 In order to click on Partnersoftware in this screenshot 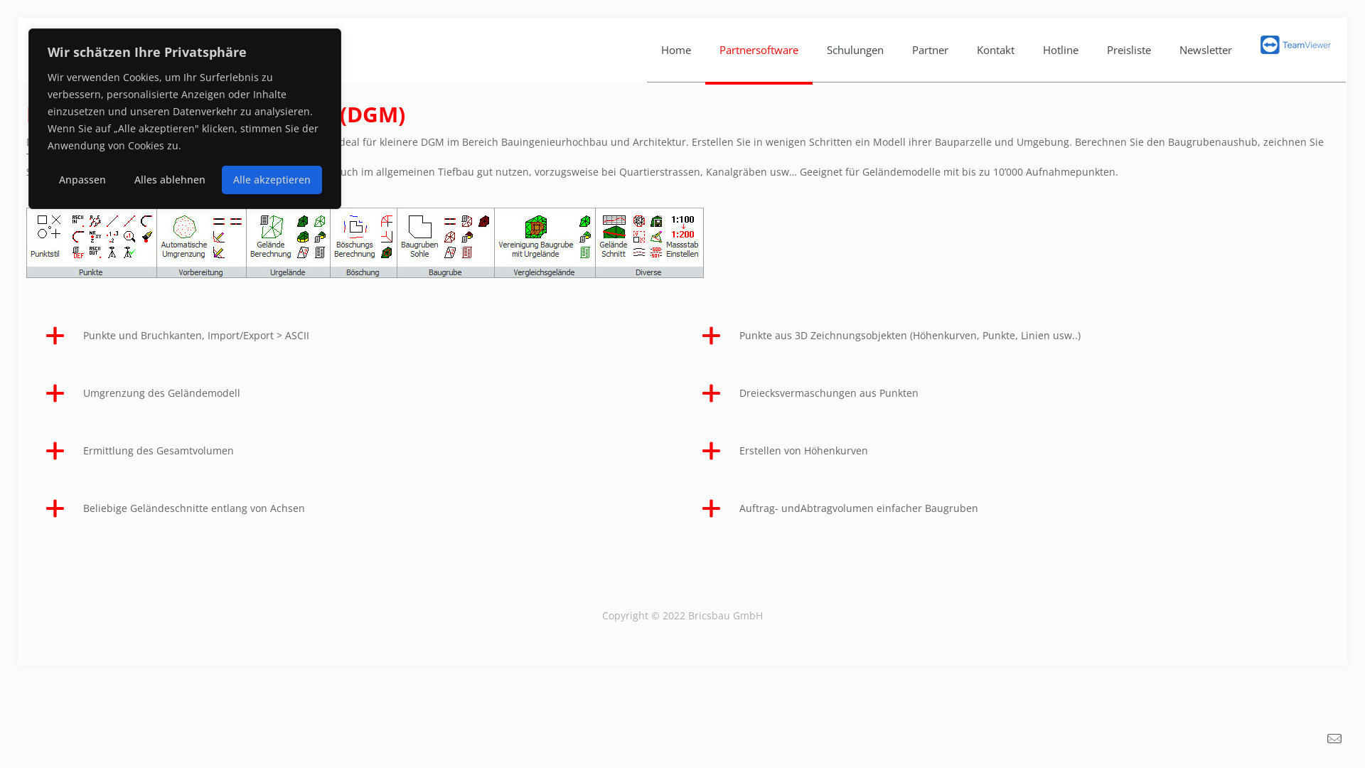, I will do `click(759, 50)`.